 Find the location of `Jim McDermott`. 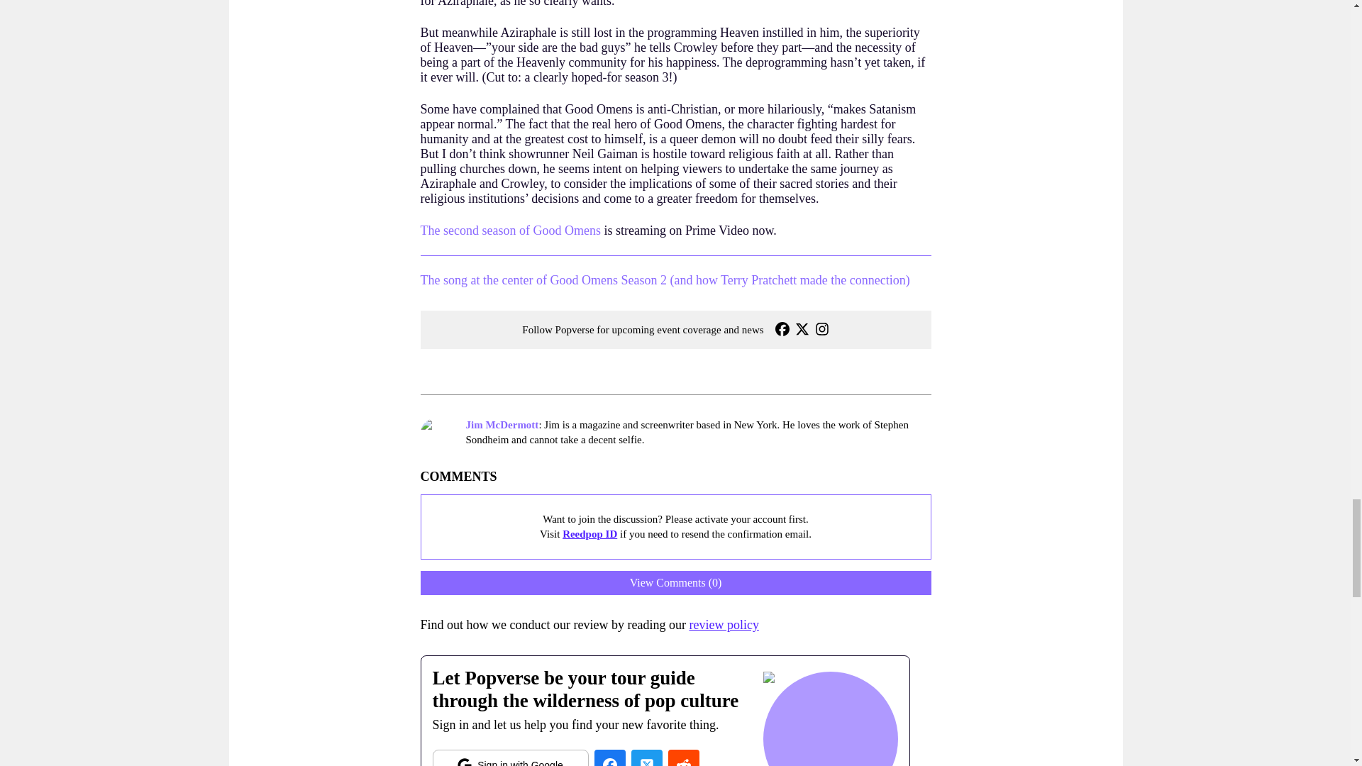

Jim McDermott is located at coordinates (502, 424).